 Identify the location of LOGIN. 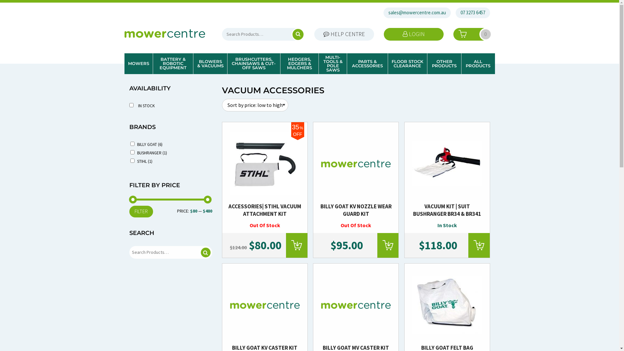
(414, 34).